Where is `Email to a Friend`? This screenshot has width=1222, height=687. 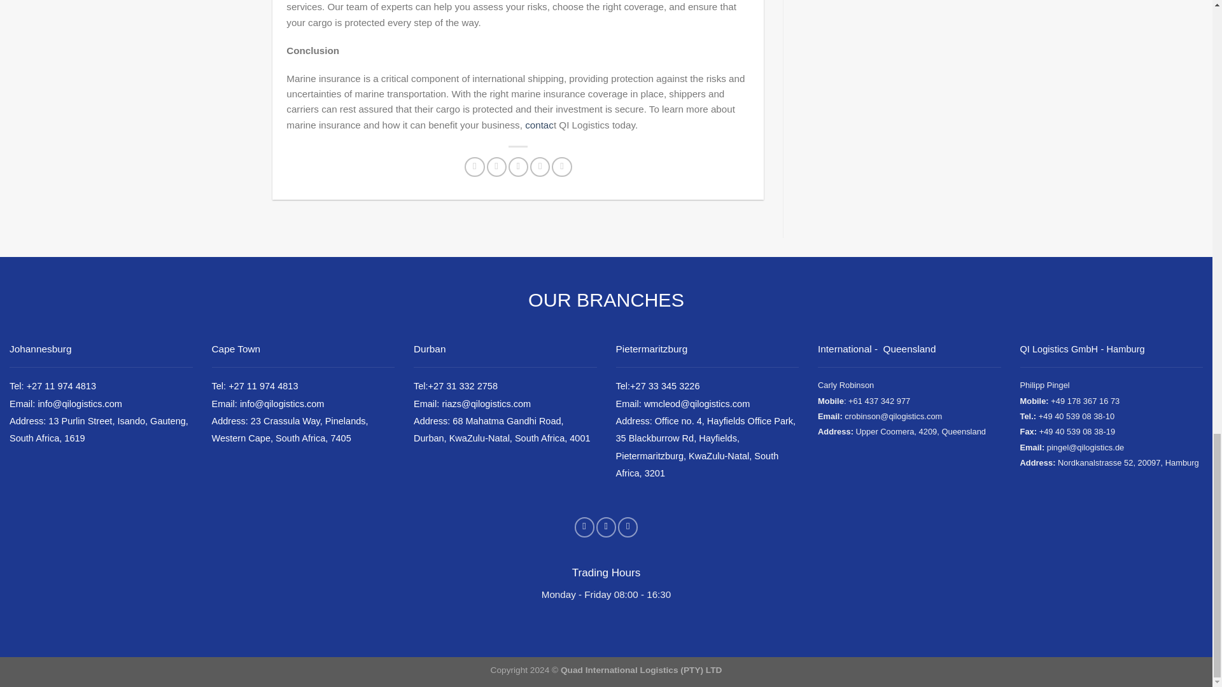 Email to a Friend is located at coordinates (518, 167).